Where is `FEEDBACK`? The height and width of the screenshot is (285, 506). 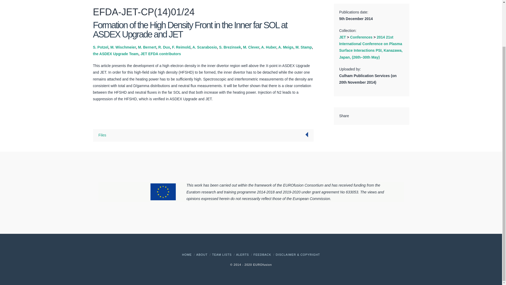
FEEDBACK is located at coordinates (262, 254).